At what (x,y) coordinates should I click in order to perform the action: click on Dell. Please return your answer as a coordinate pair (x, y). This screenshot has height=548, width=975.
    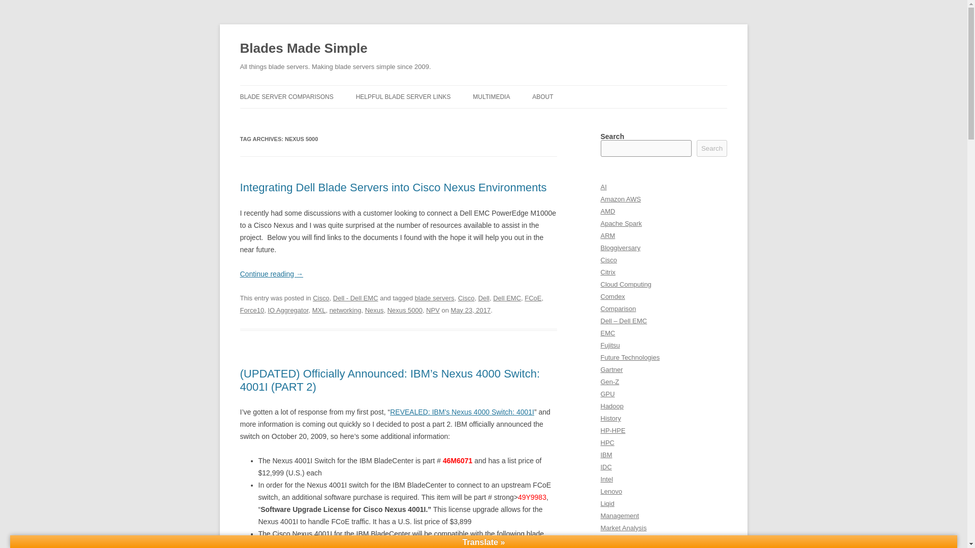
    Looking at the image, I should click on (483, 298).